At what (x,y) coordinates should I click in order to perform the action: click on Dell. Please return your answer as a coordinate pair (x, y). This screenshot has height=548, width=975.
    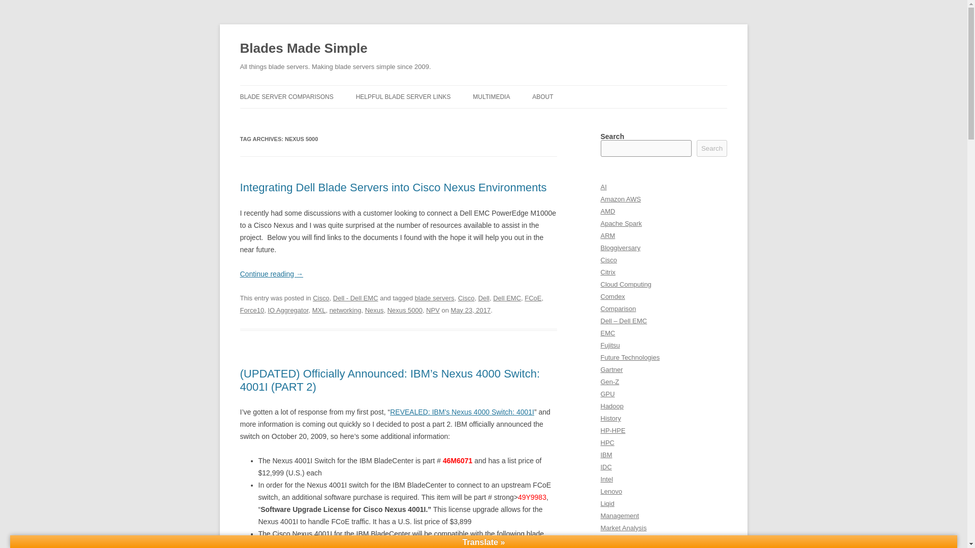
    Looking at the image, I should click on (483, 298).